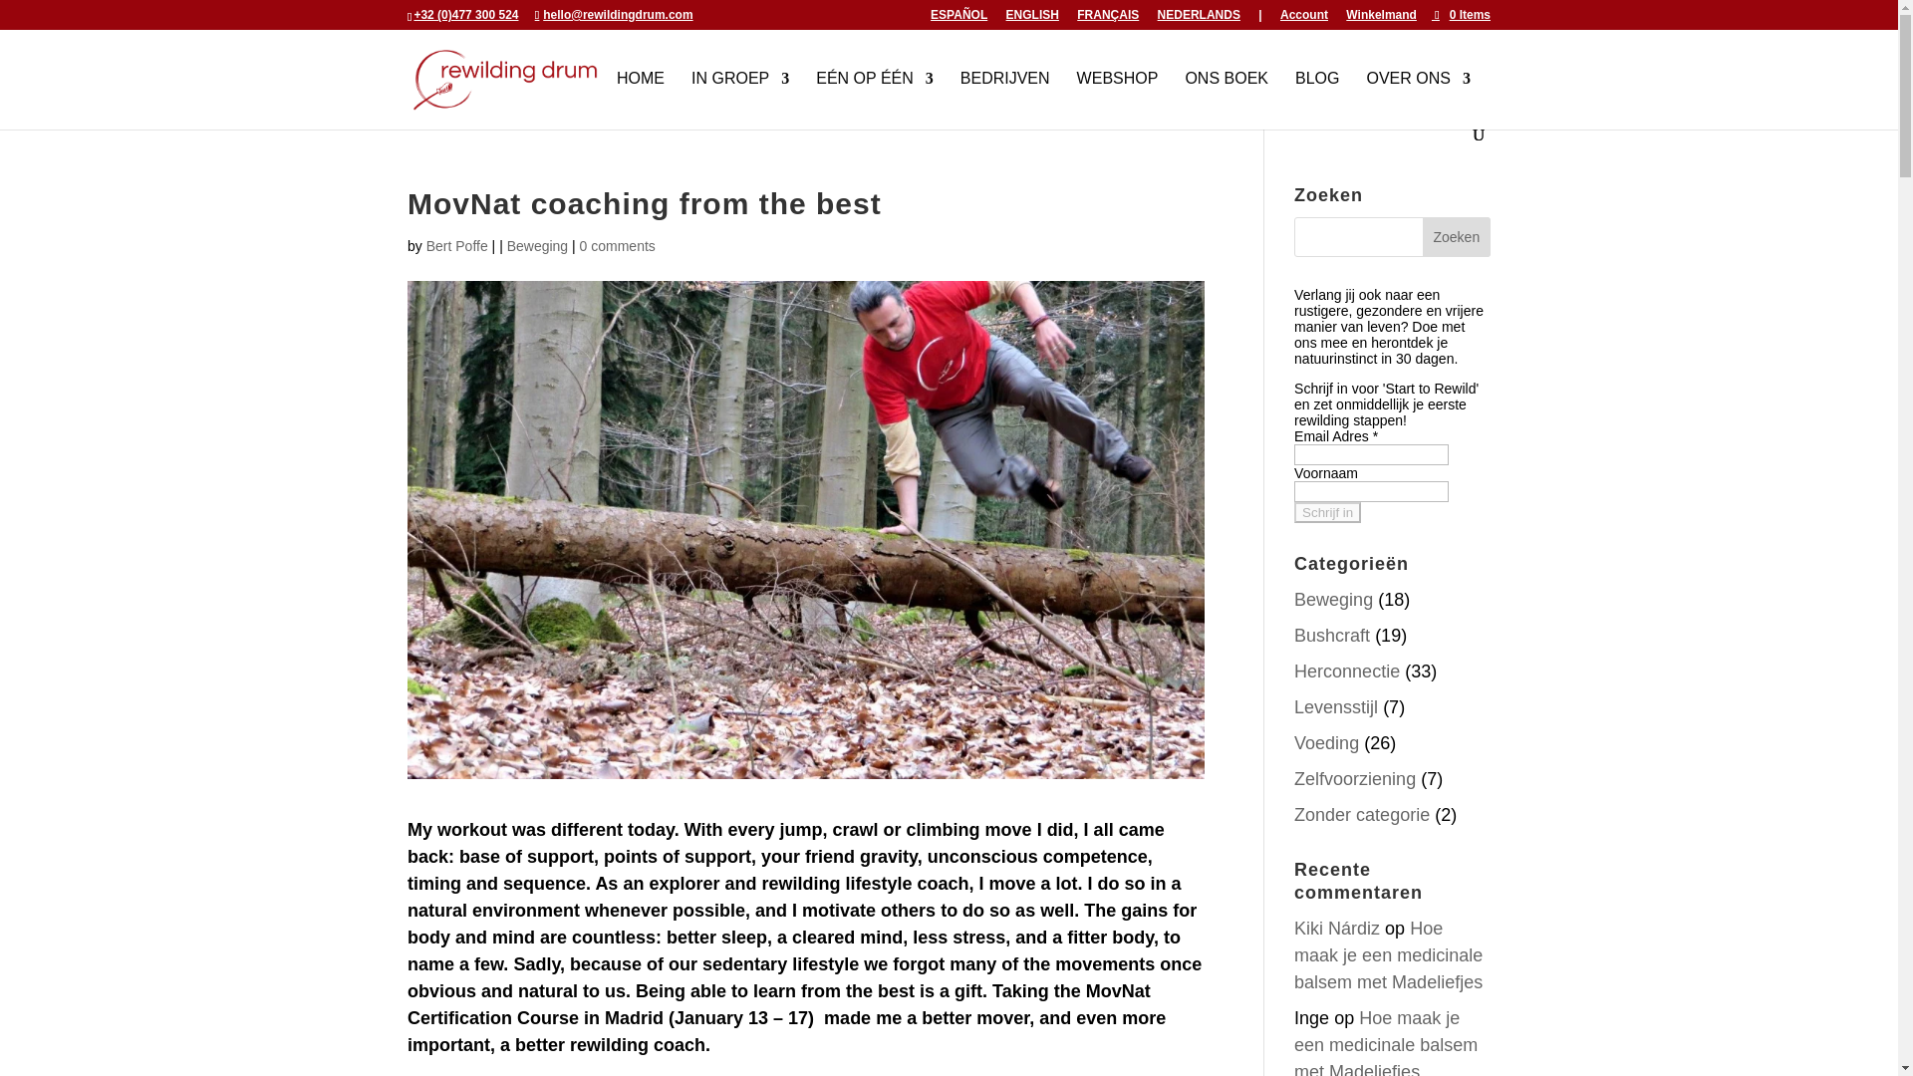  What do you see at coordinates (1004, 100) in the screenshot?
I see `BEDRIJVEN` at bounding box center [1004, 100].